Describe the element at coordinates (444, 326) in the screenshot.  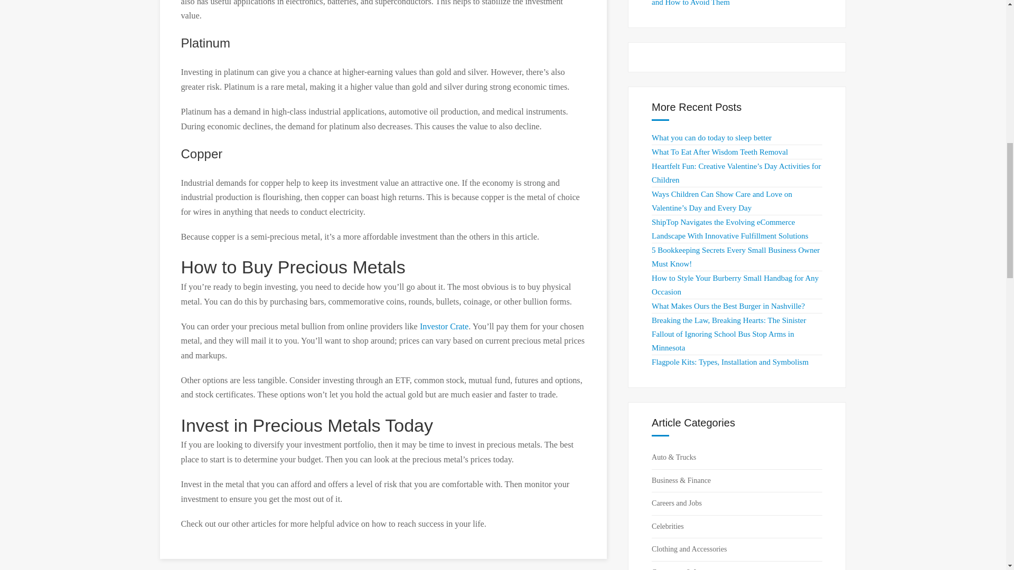
I see `Investor Crate` at that location.